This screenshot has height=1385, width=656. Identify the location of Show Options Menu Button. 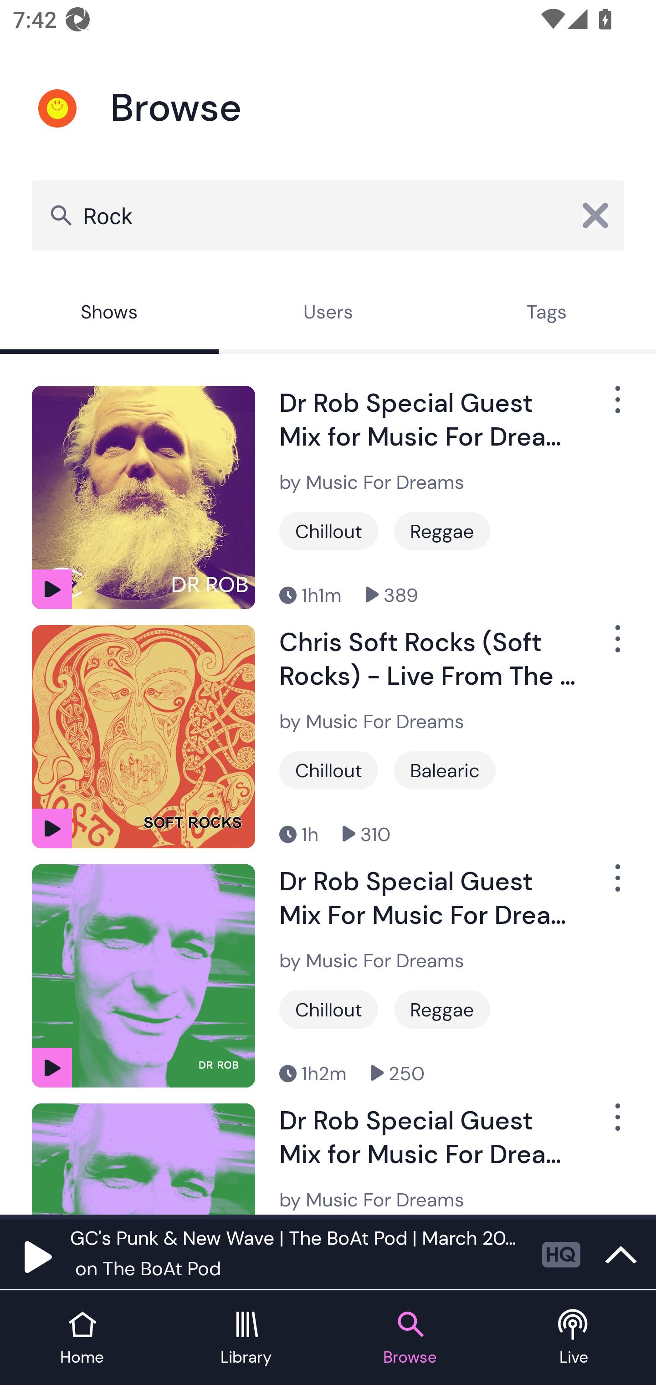
(616, 407).